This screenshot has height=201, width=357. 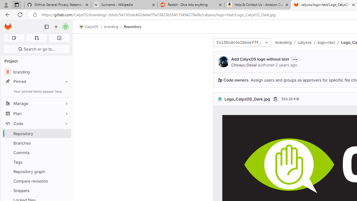 What do you see at coordinates (89, 27) in the screenshot?
I see `CalyxOS` at bounding box center [89, 27].